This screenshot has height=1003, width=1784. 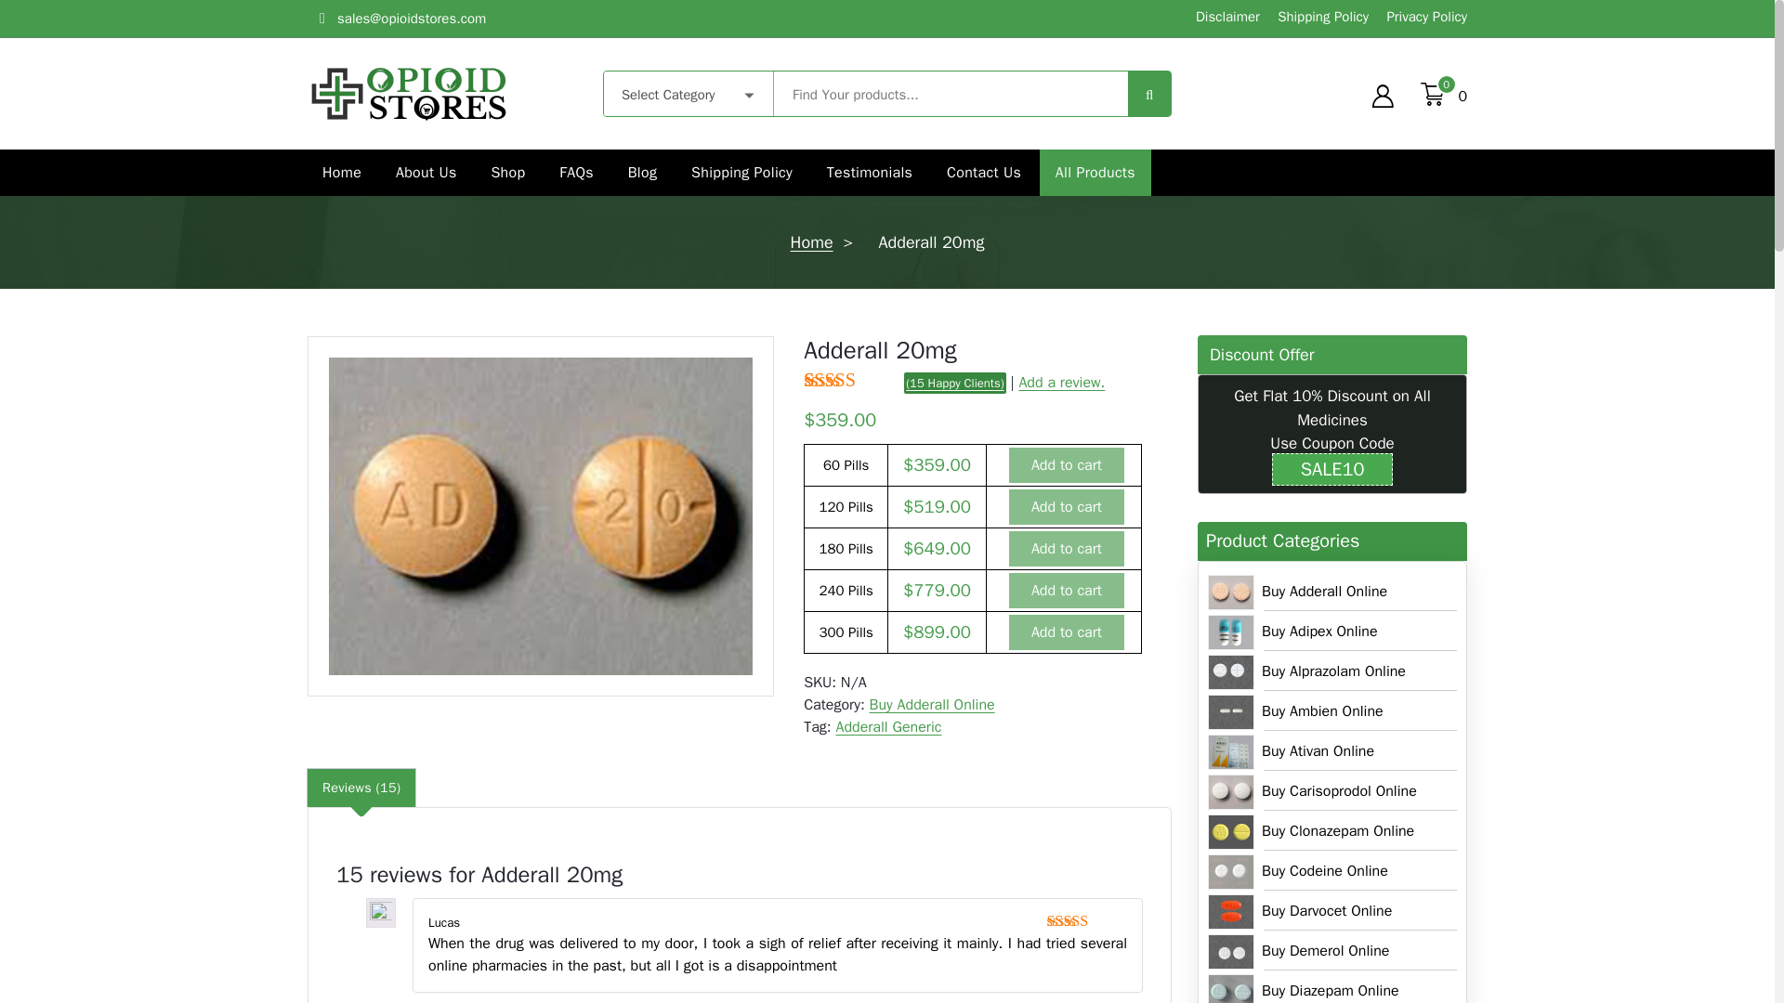 What do you see at coordinates (1061, 383) in the screenshot?
I see `Add a review.` at bounding box center [1061, 383].